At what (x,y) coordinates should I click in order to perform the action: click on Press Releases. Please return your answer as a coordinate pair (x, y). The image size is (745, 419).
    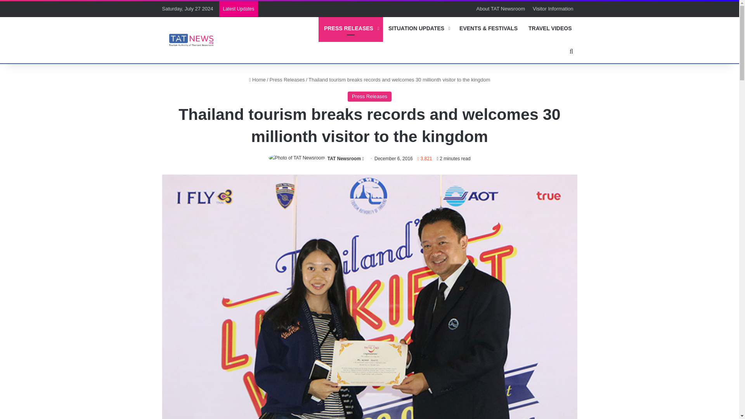
    Looking at the image, I should click on (287, 79).